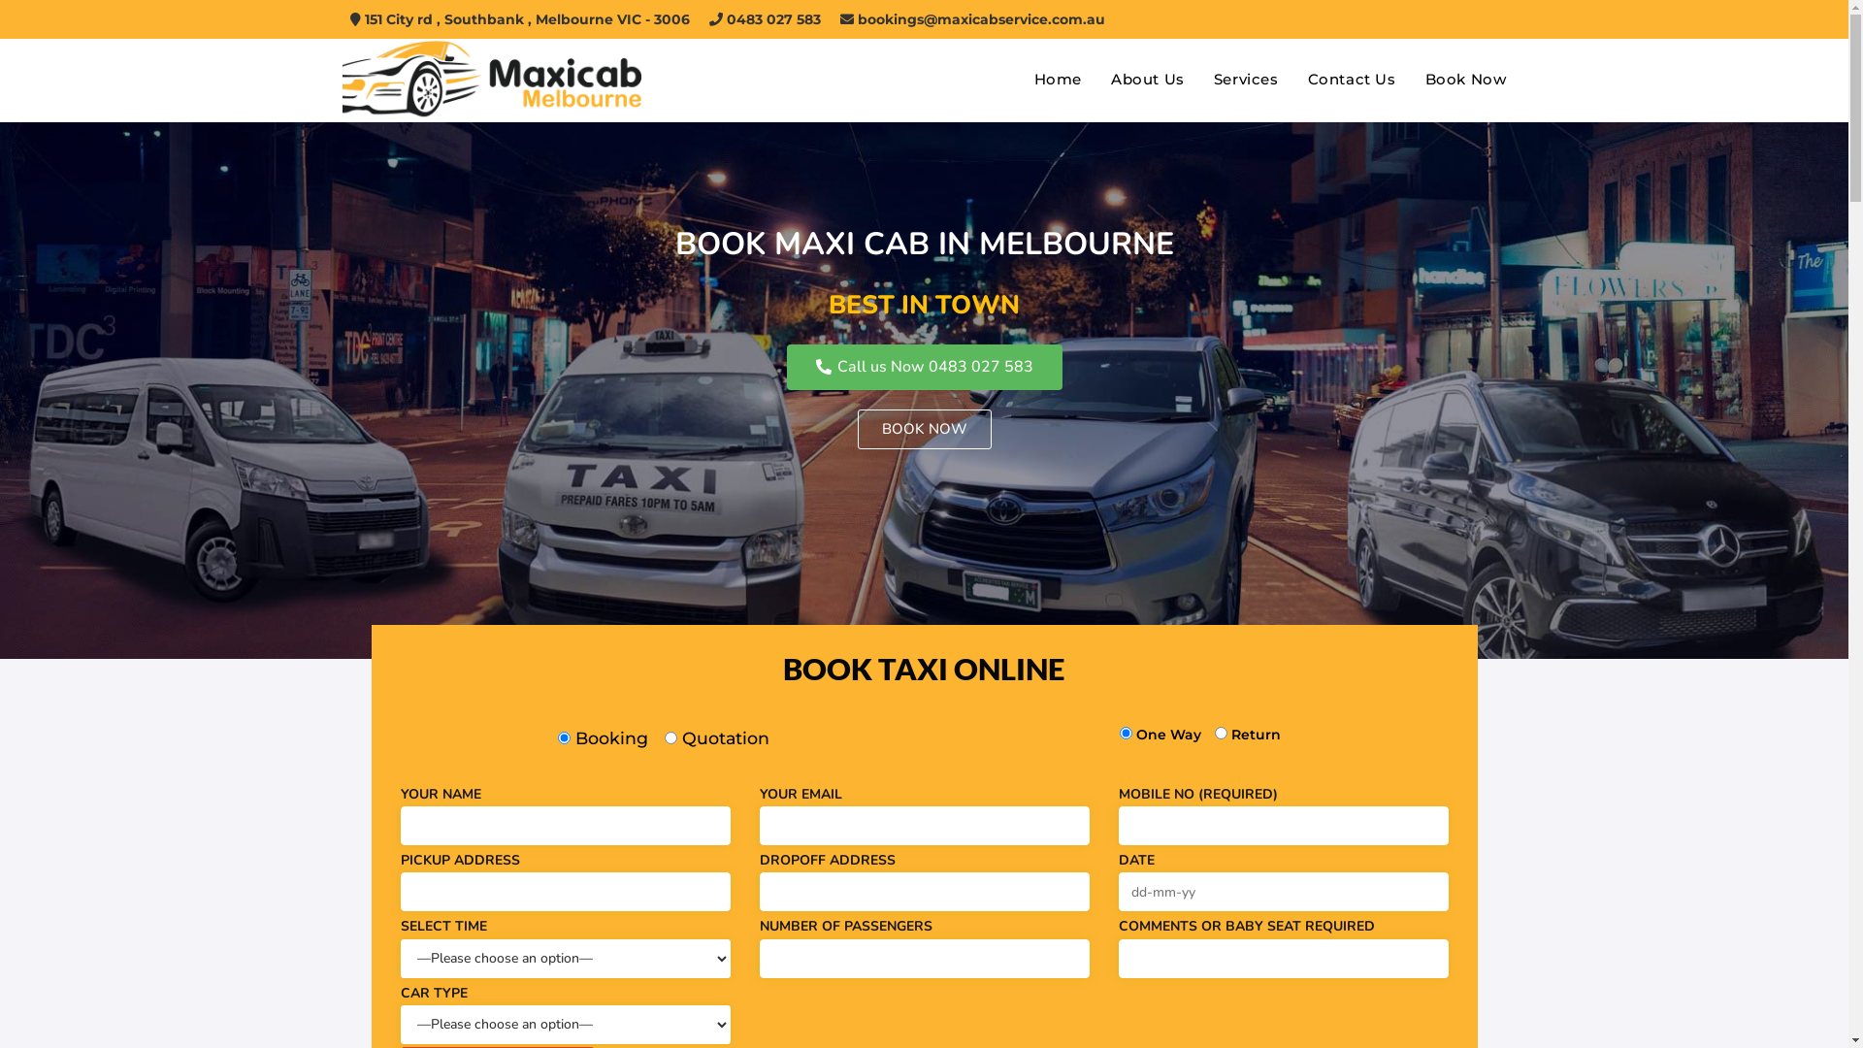  What do you see at coordinates (1246, 80) in the screenshot?
I see `Services` at bounding box center [1246, 80].